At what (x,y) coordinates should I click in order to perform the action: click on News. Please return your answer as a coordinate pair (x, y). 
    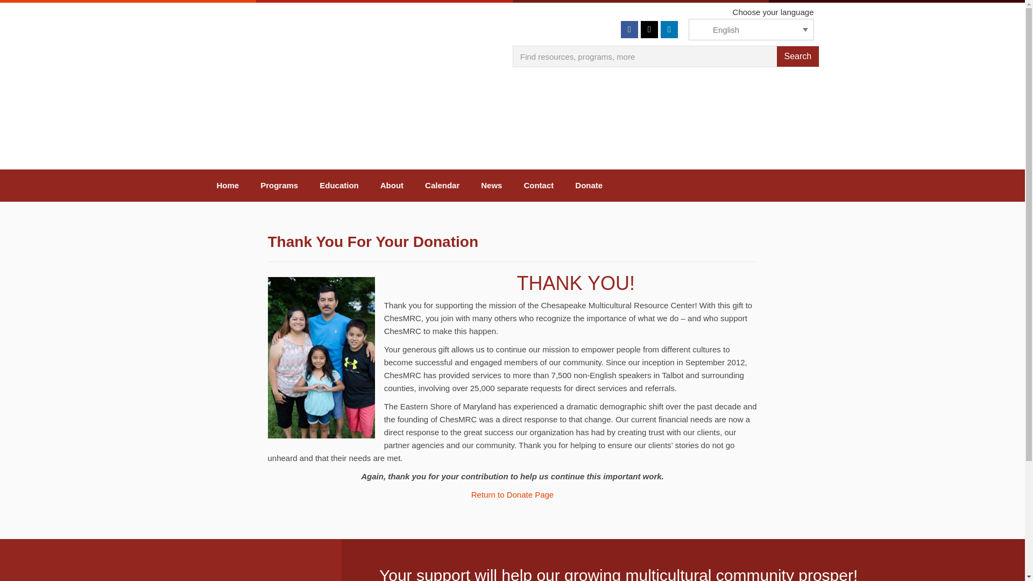
    Looking at the image, I should click on (491, 185).